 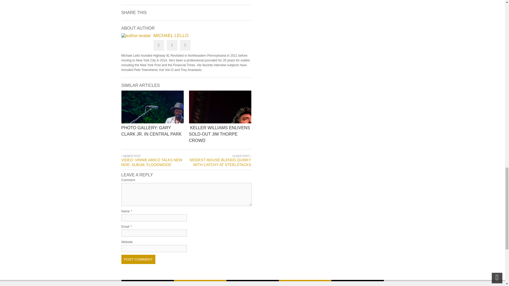 What do you see at coordinates (188, 135) in the screenshot?
I see `PHOTO GALLERY: GARY CLARK JR. IN CENTRAL PARK` at bounding box center [188, 135].